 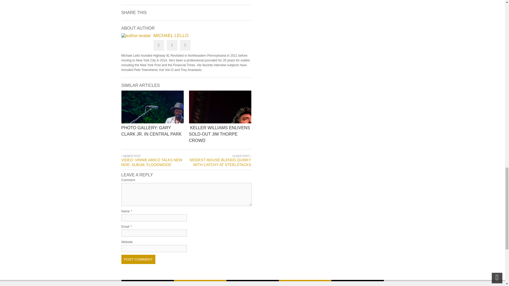 What do you see at coordinates (188, 135) in the screenshot?
I see `PHOTO GALLERY: GARY CLARK JR. IN CENTRAL PARK` at bounding box center [188, 135].